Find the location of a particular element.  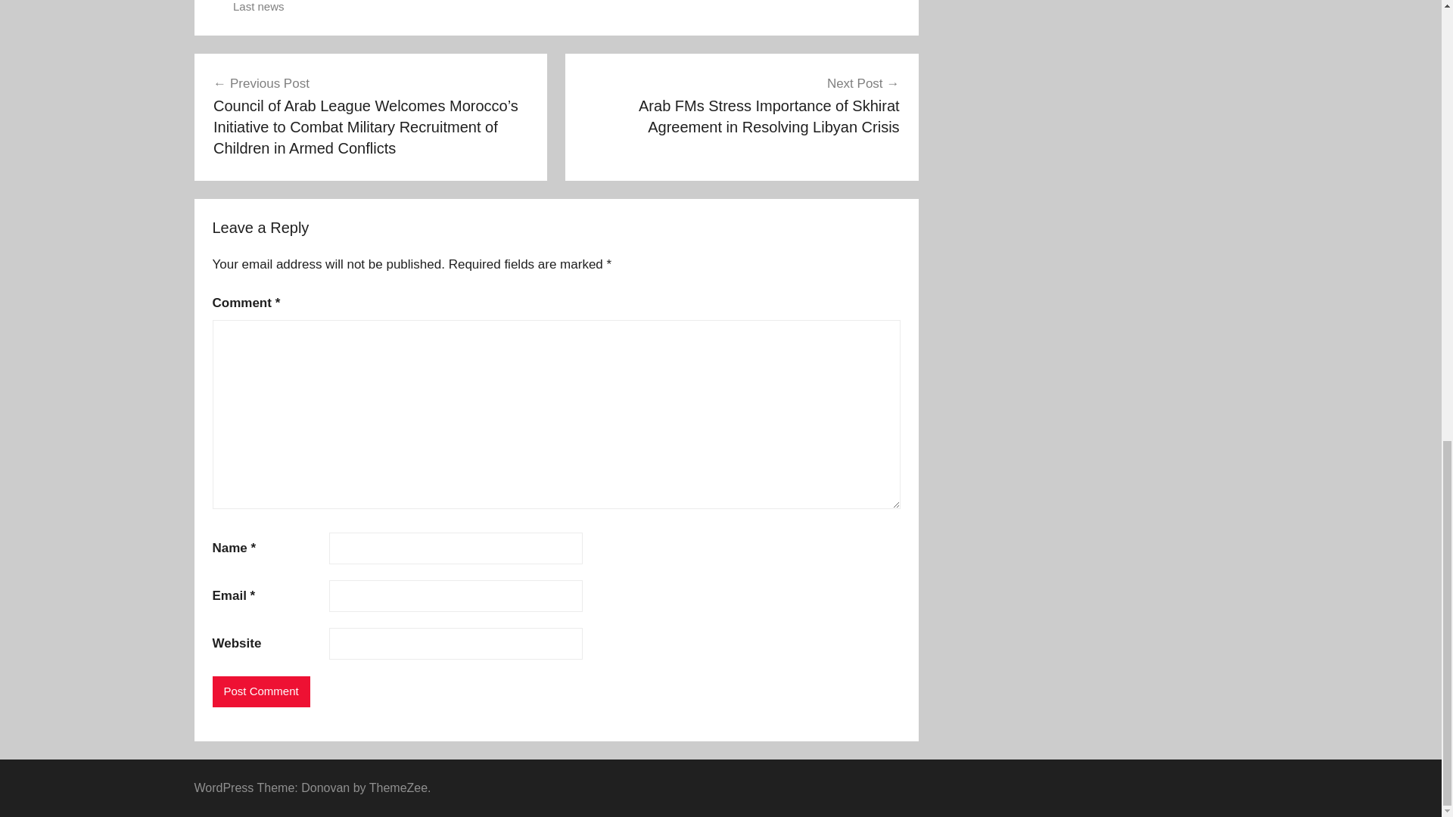

Last news is located at coordinates (259, 6).